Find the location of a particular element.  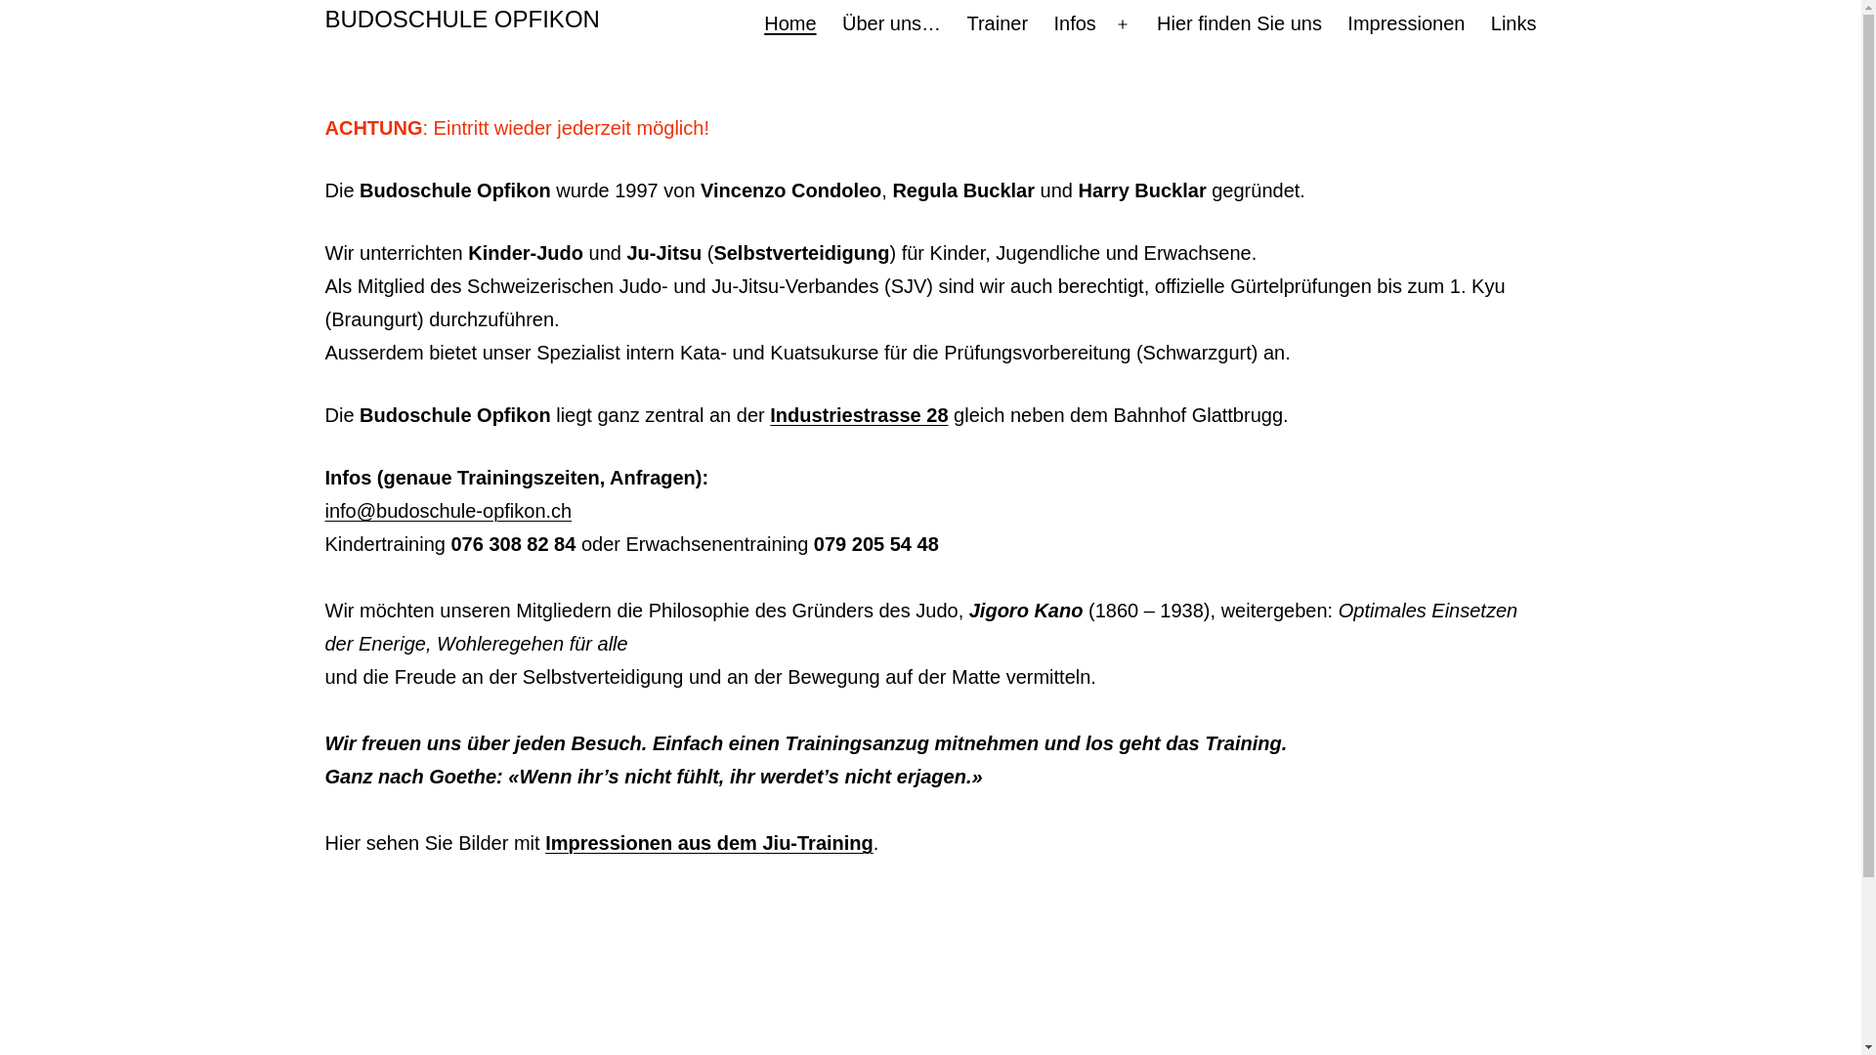

Trainer is located at coordinates (997, 24).